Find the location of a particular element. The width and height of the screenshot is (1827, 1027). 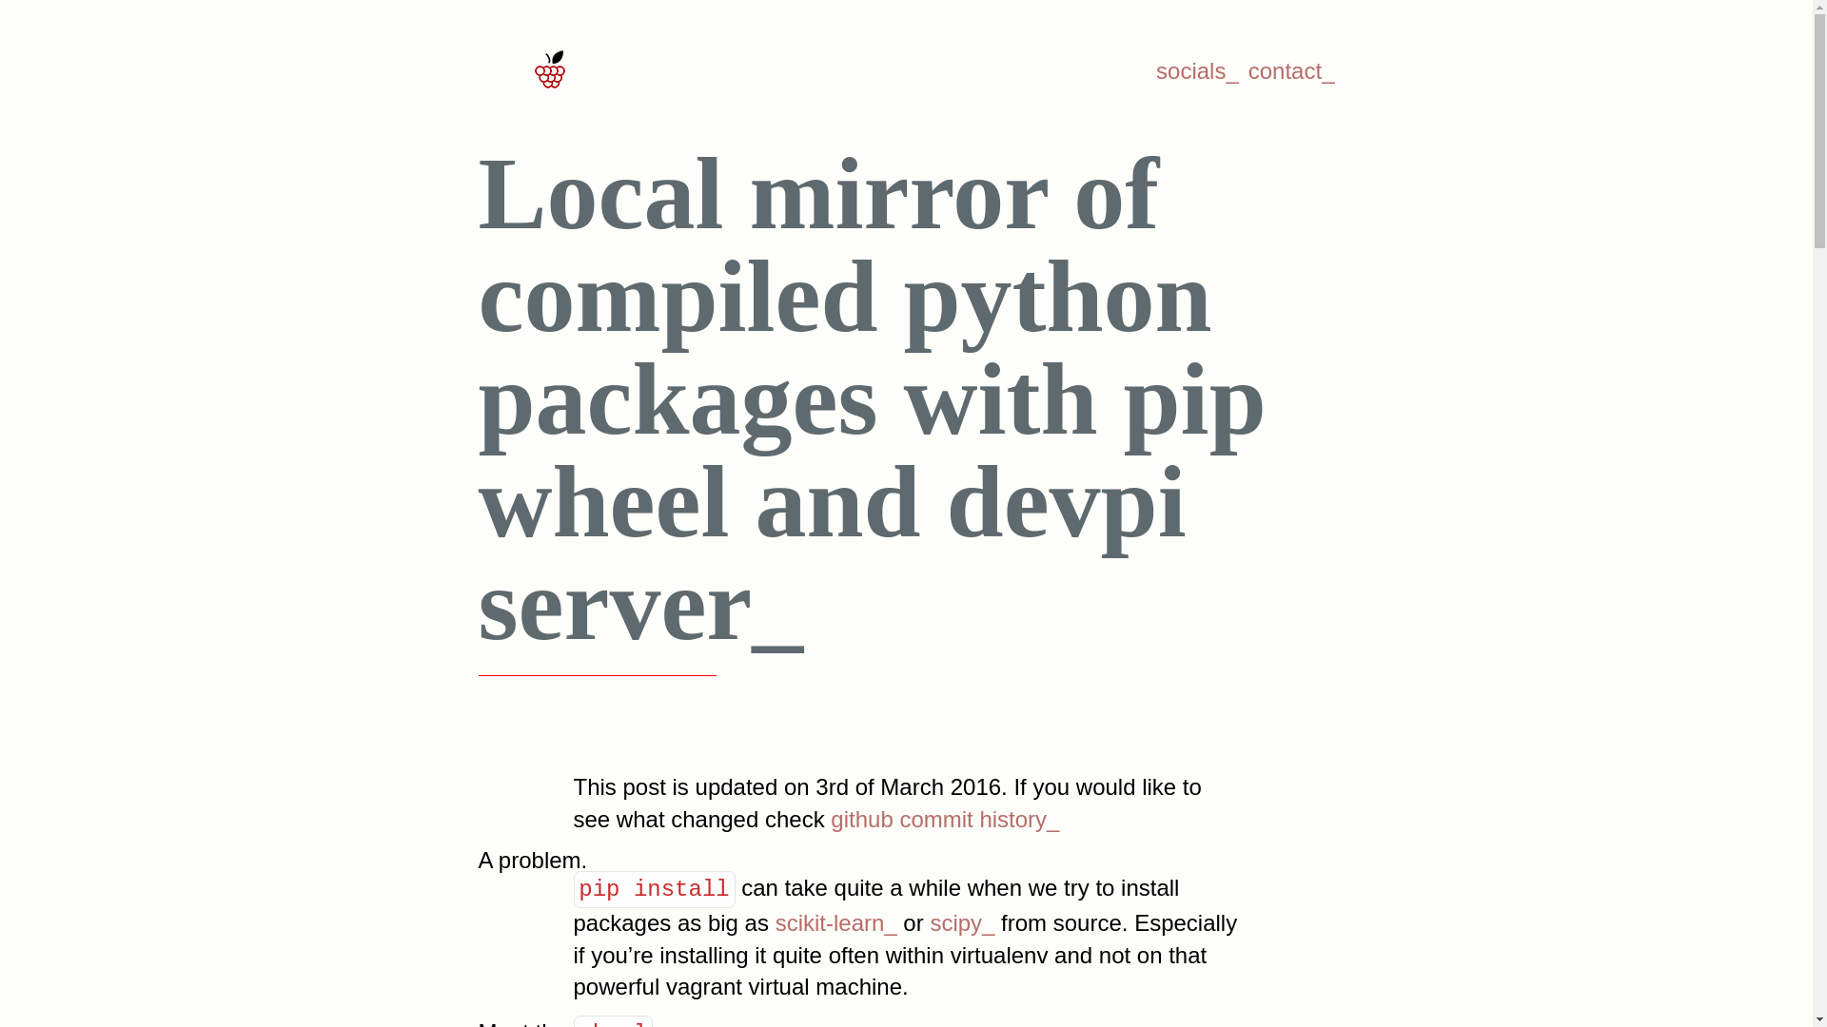

scikit-learn is located at coordinates (835, 922).